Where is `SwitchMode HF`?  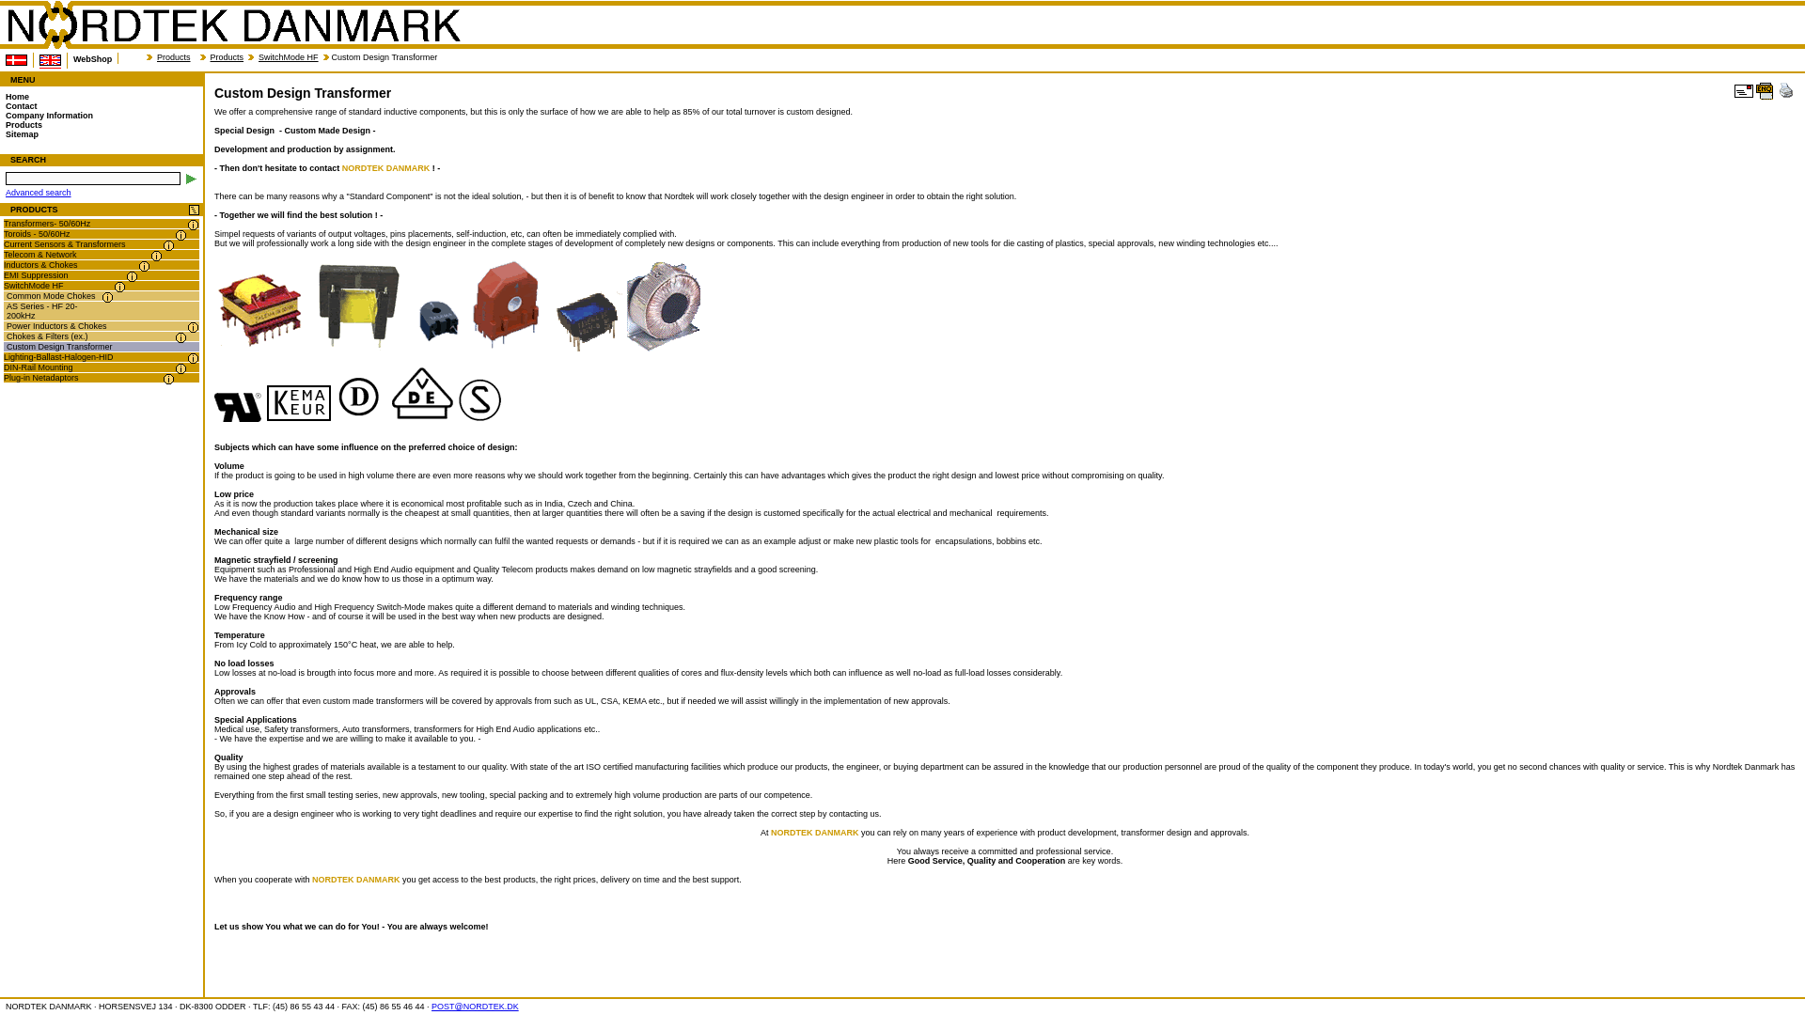 SwitchMode HF is located at coordinates (288, 56).